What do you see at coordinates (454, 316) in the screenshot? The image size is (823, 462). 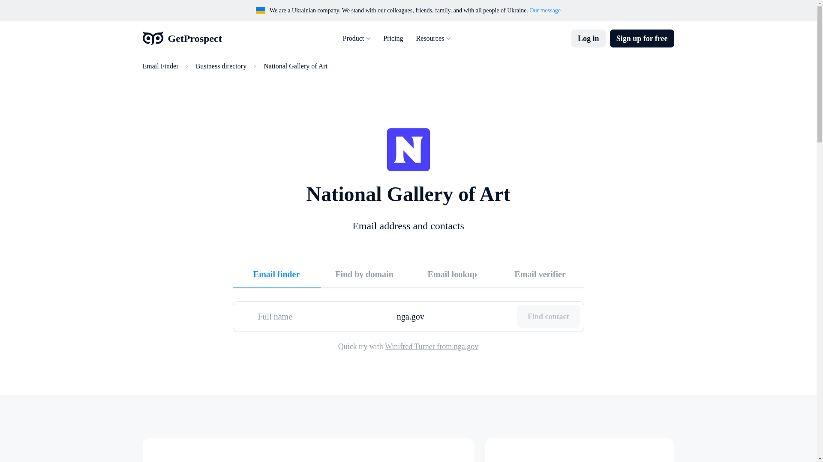 I see `nga.gov` at bounding box center [454, 316].